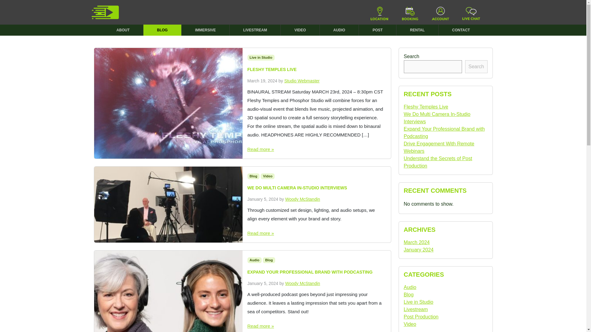 This screenshot has width=591, height=332. I want to click on IMMERSIVE, so click(206, 30).